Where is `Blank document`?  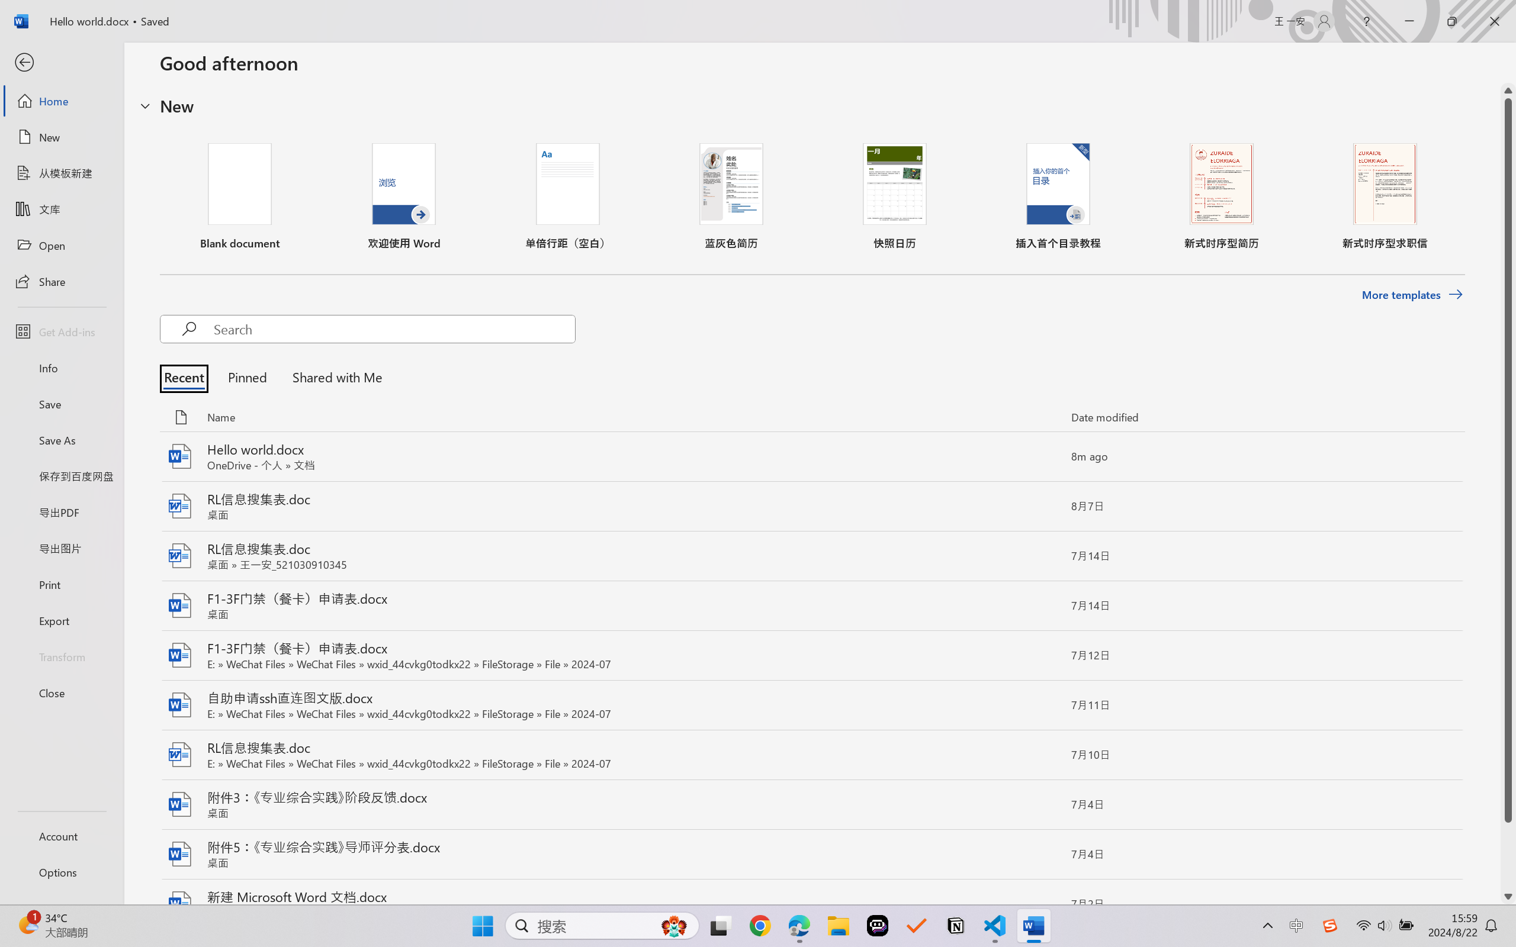 Blank document is located at coordinates (239, 197).